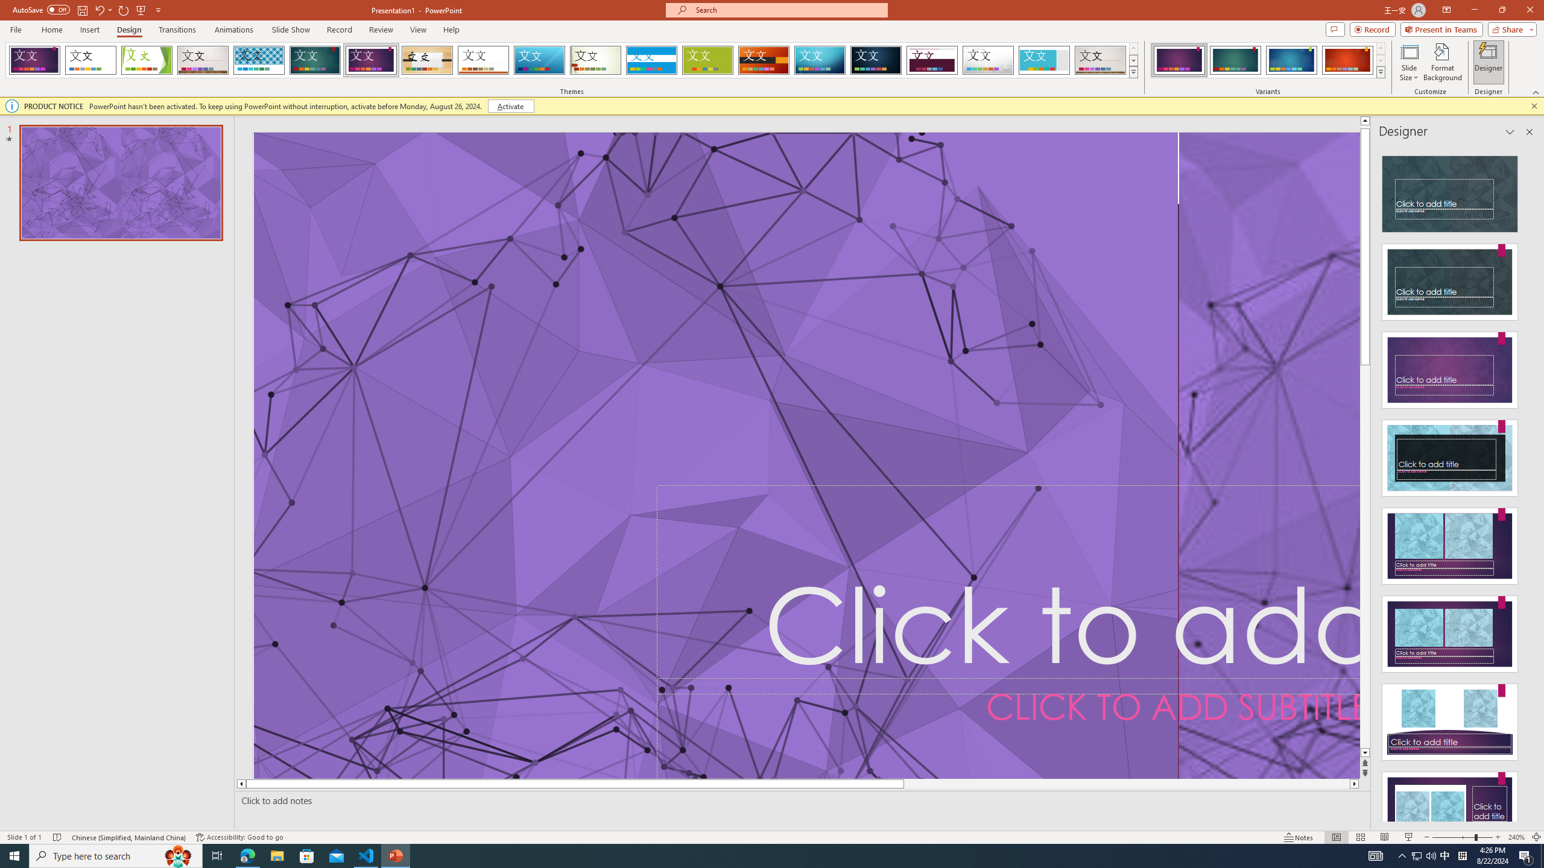 This screenshot has height=868, width=1544. What do you see at coordinates (1101, 60) in the screenshot?
I see `Gallery` at bounding box center [1101, 60].